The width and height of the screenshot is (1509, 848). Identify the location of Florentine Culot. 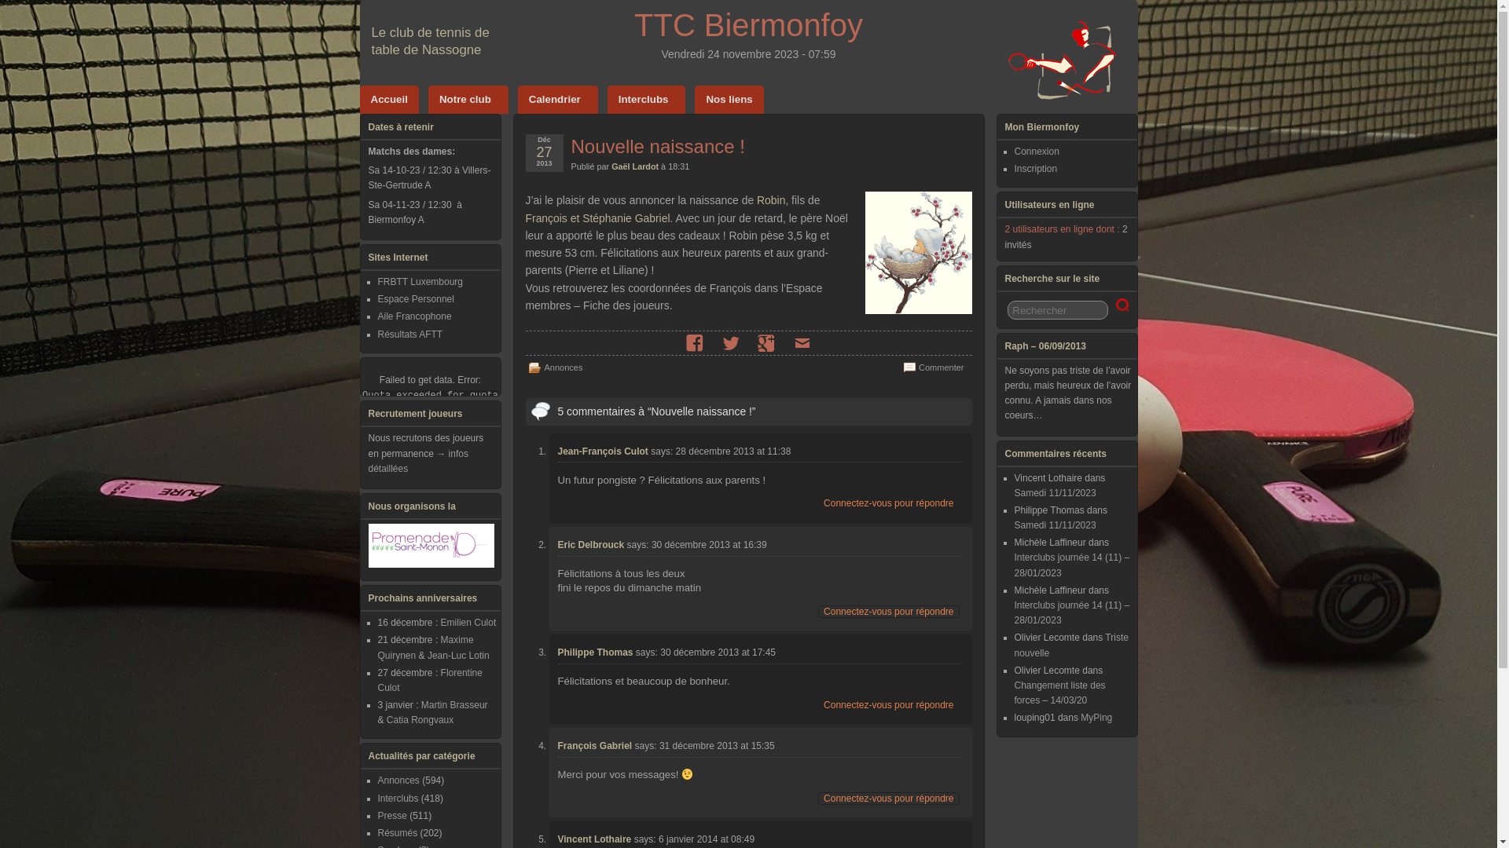
(429, 680).